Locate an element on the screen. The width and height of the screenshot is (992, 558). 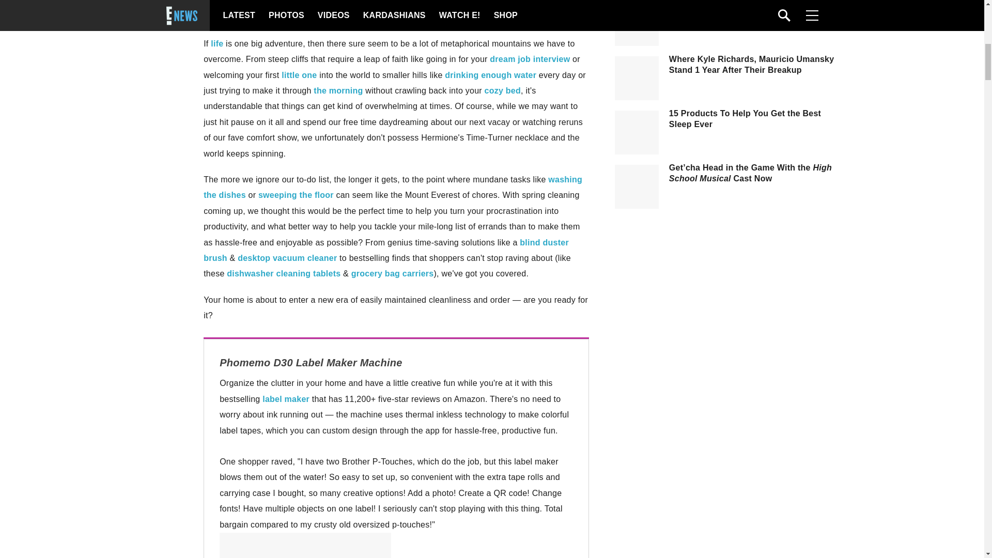
blind duster brush is located at coordinates (385, 250).